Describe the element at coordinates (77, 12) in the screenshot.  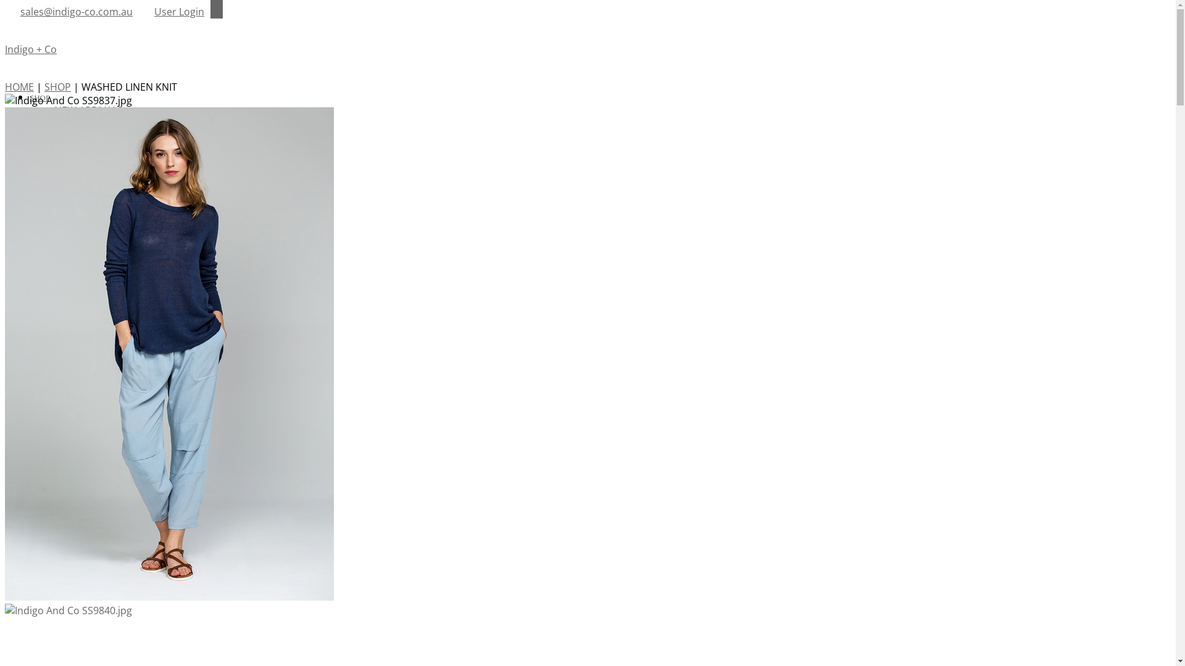
I see `sales@indigo-co.com.au` at that location.